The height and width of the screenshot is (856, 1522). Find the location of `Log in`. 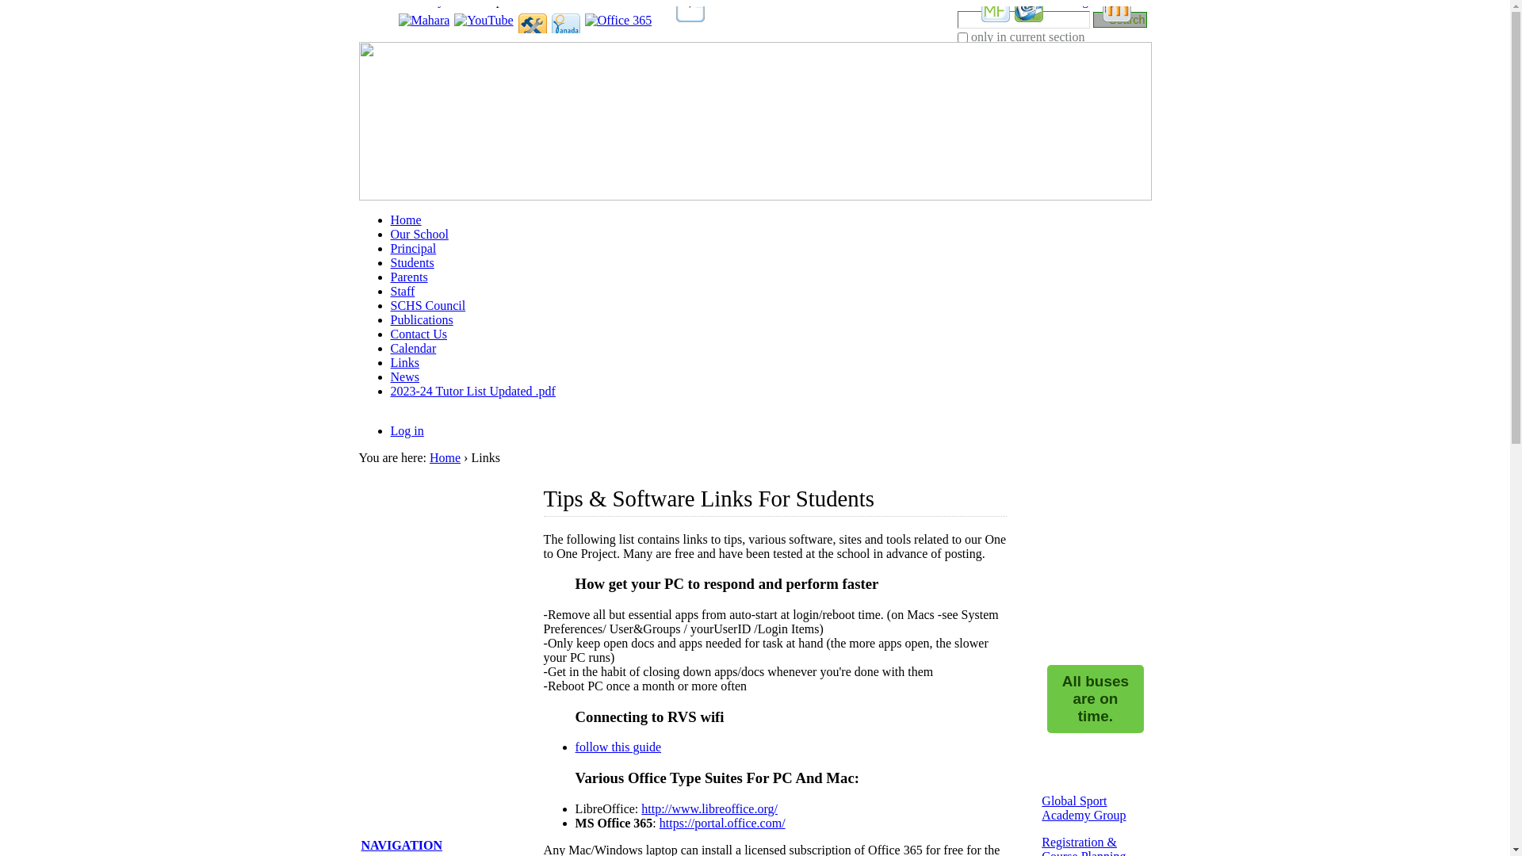

Log in is located at coordinates (406, 431).